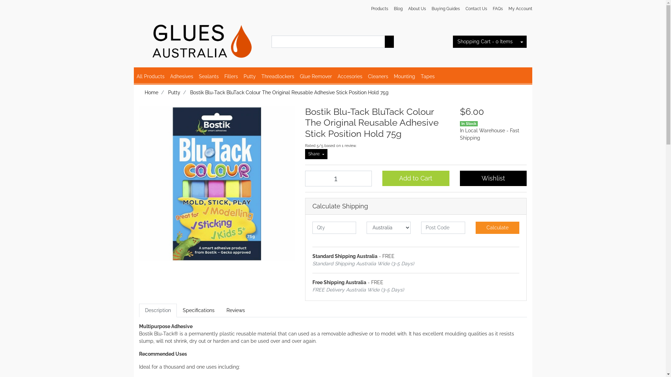 The width and height of the screenshot is (671, 377). I want to click on Skip to main content, so click(0, 0).